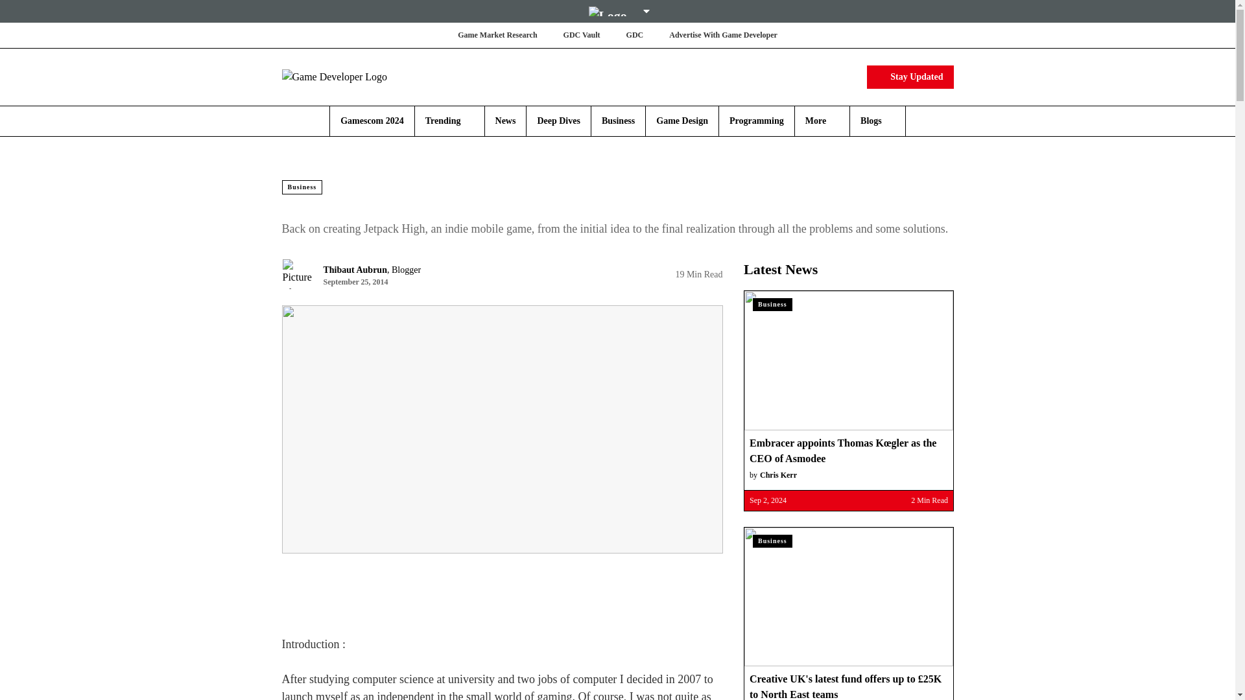 This screenshot has width=1245, height=700. What do you see at coordinates (582, 35) in the screenshot?
I see `GDC Vault` at bounding box center [582, 35].